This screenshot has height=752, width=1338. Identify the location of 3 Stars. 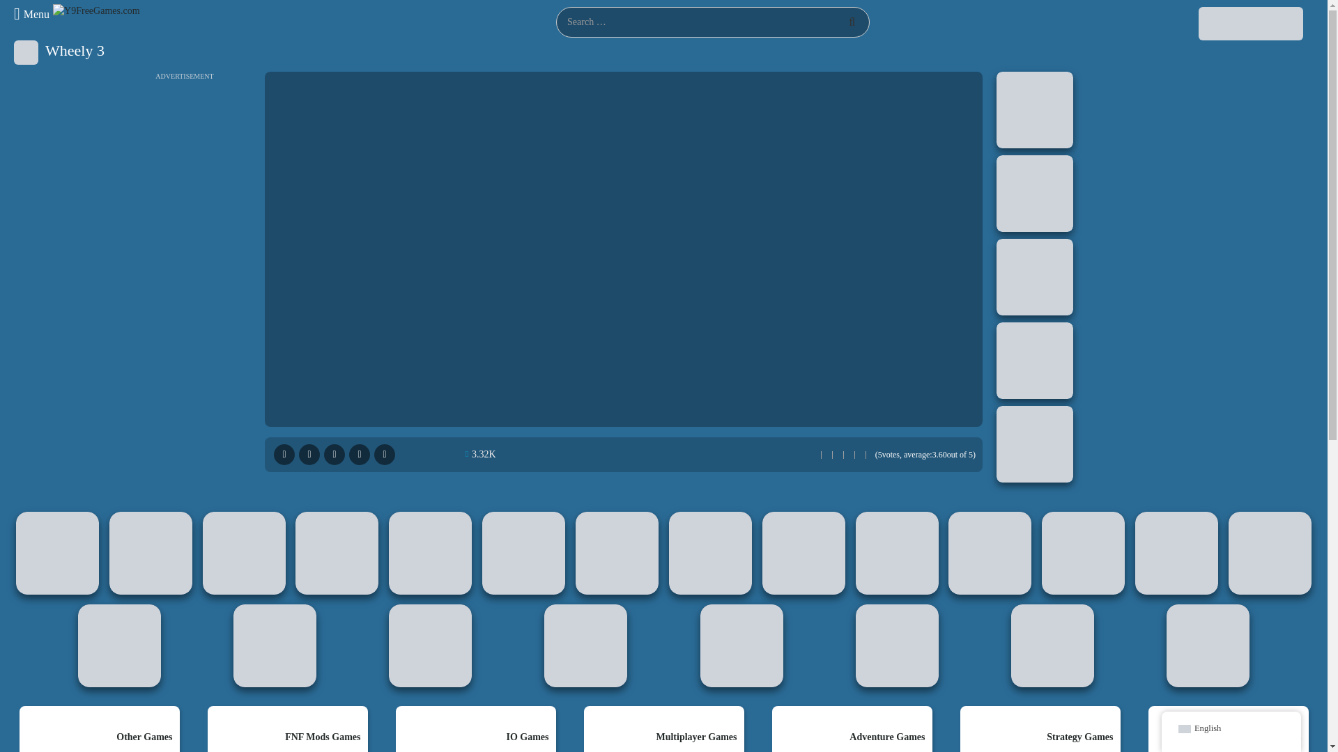
(840, 455).